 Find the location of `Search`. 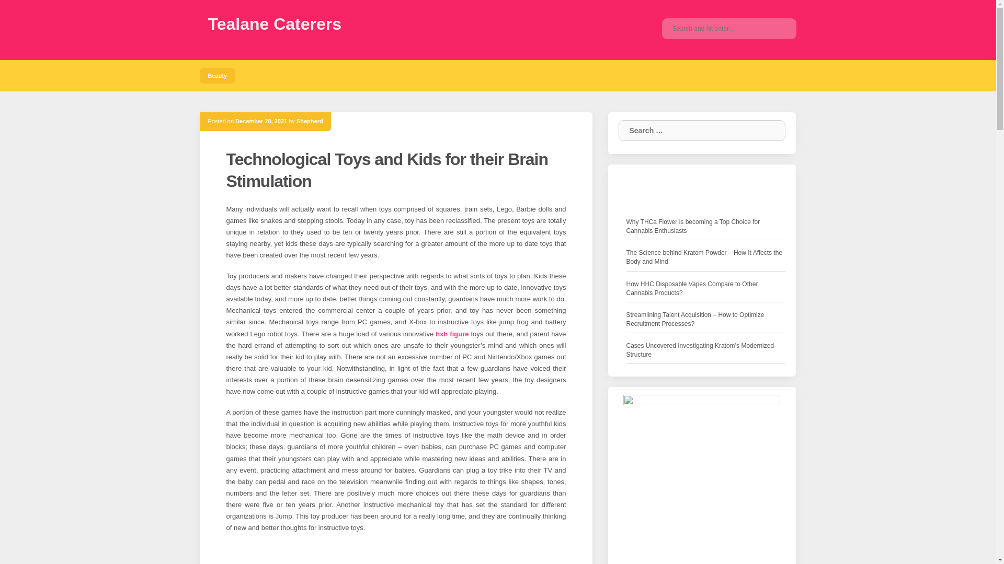

Search is located at coordinates (780, 28).